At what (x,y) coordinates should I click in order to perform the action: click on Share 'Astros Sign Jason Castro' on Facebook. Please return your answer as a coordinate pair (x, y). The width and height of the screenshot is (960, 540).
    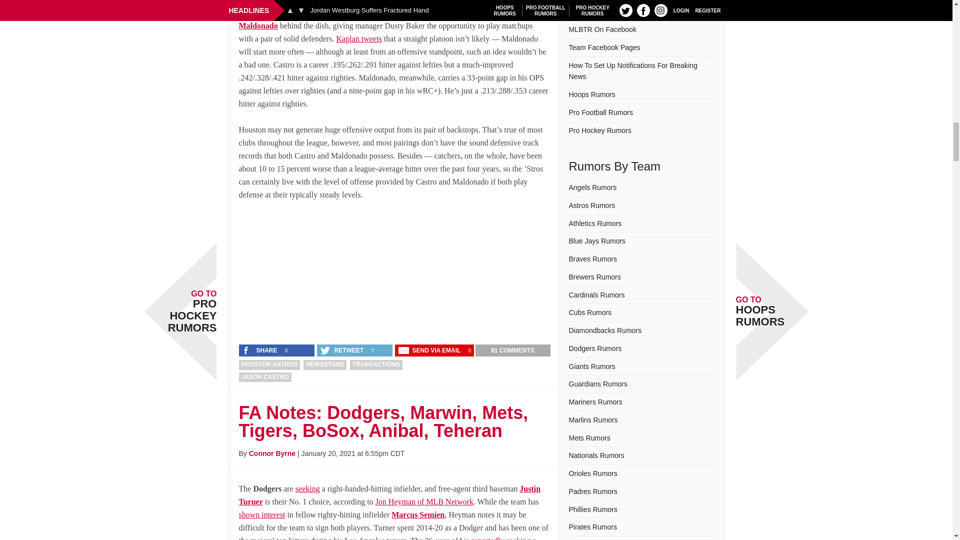
    Looking at the image, I should click on (260, 350).